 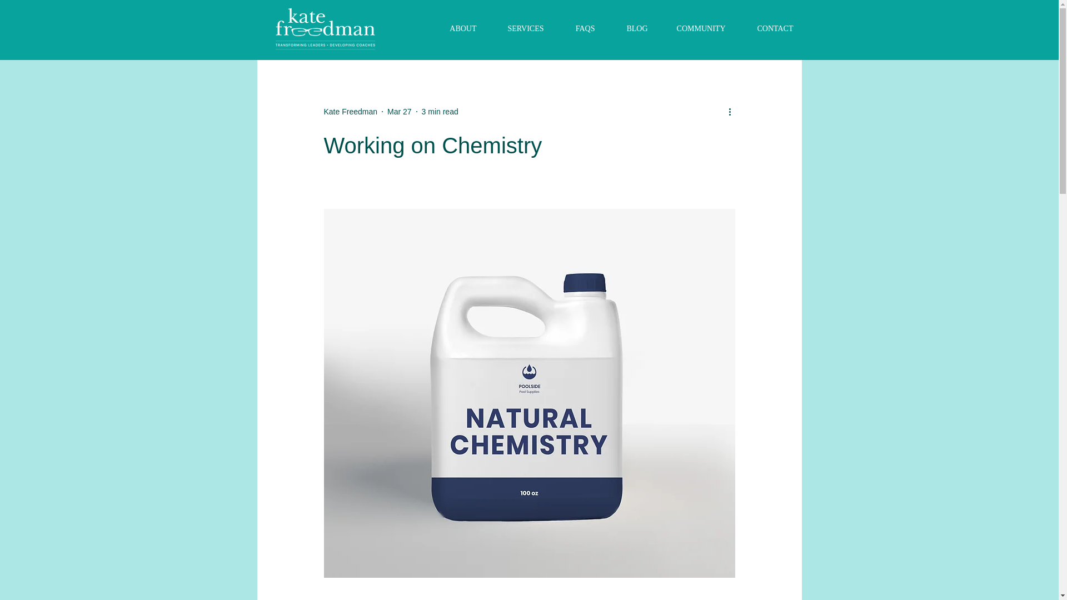 What do you see at coordinates (578, 29) in the screenshot?
I see `FAQS` at bounding box center [578, 29].